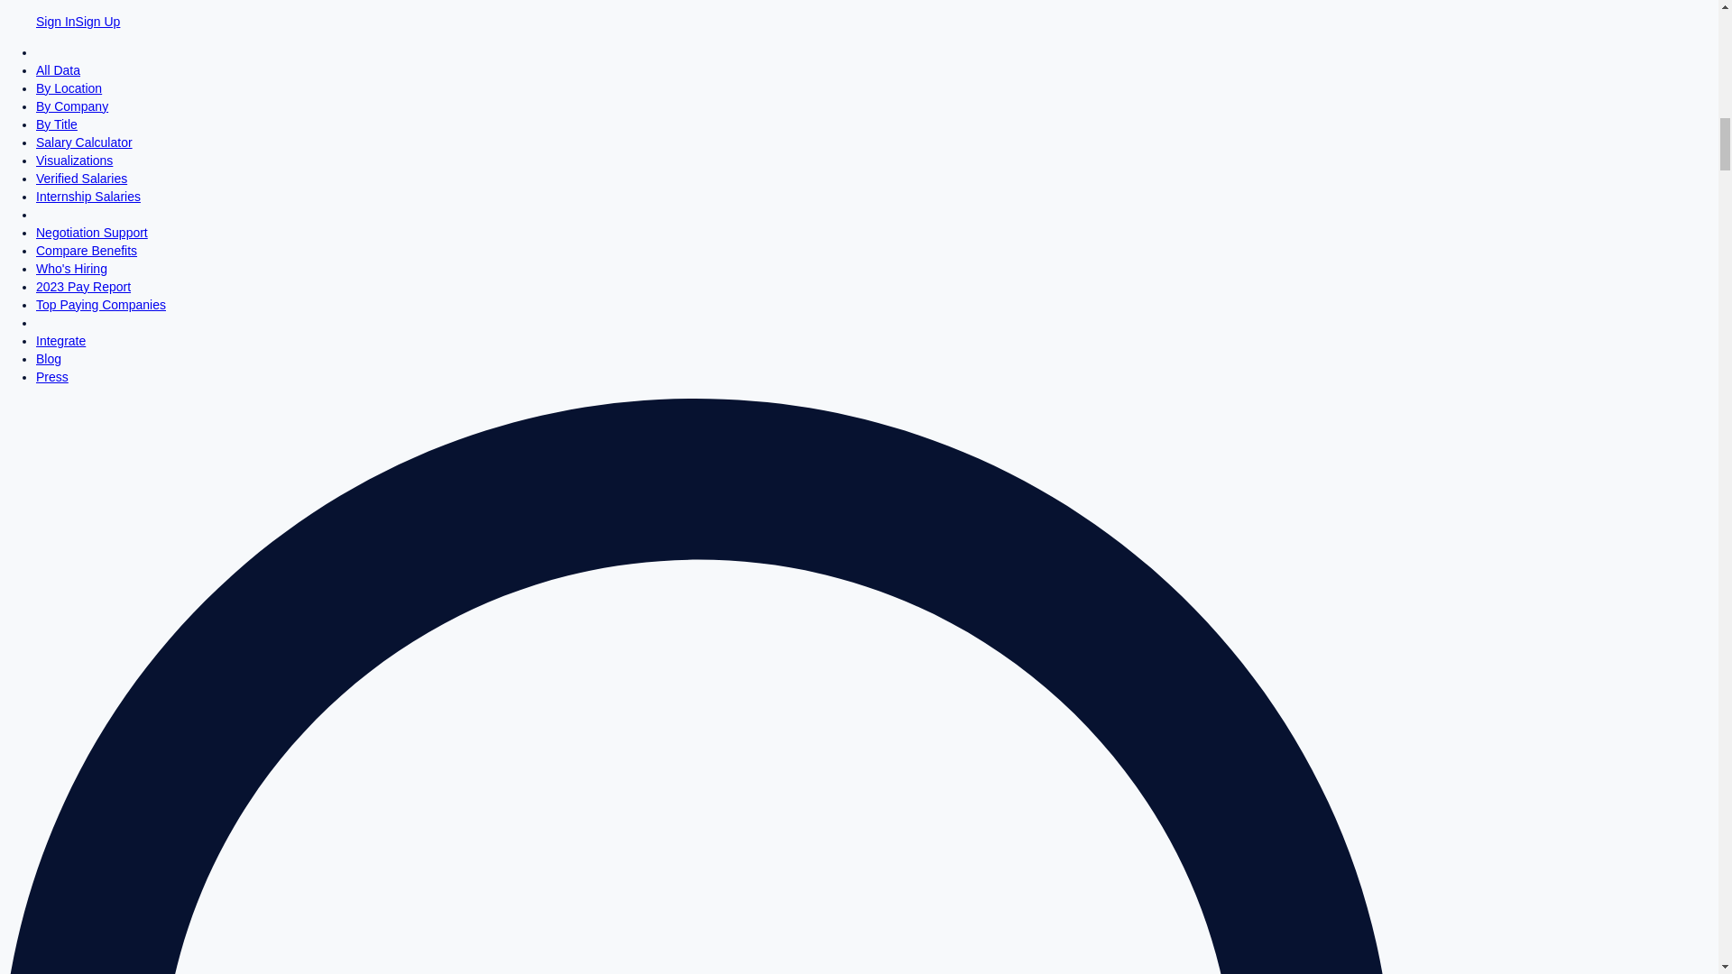 Image resolution: width=1732 pixels, height=974 pixels. Describe the element at coordinates (85, 142) in the screenshot. I see `Salary Calculator` at that location.